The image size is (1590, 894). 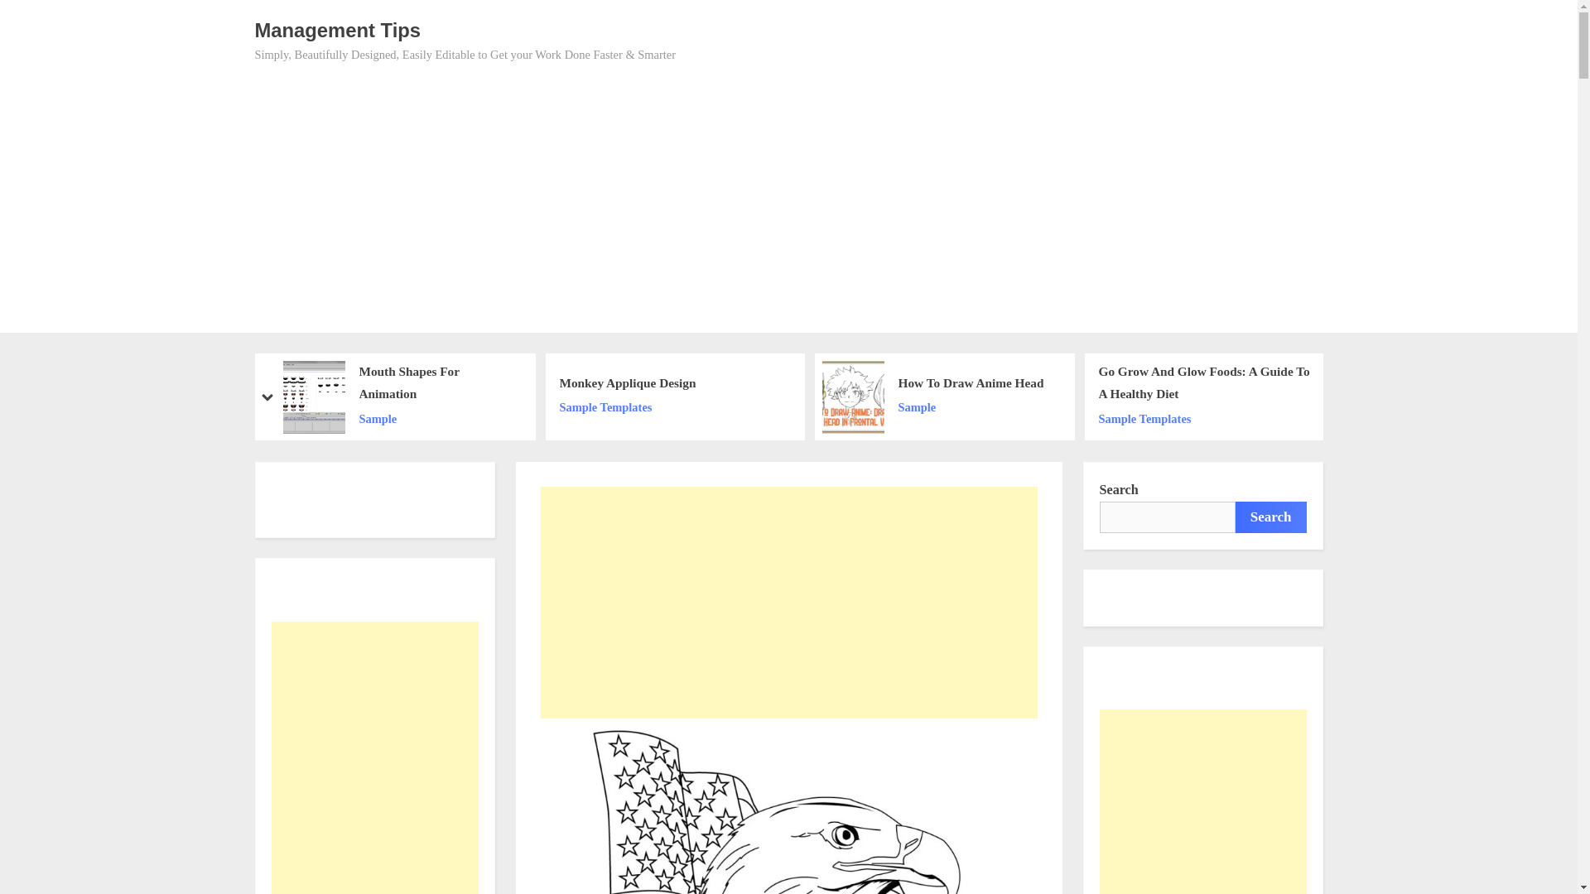 What do you see at coordinates (1209, 384) in the screenshot?
I see `Go Grow And Glow Foods: A Guide To A Healthy Diet` at bounding box center [1209, 384].